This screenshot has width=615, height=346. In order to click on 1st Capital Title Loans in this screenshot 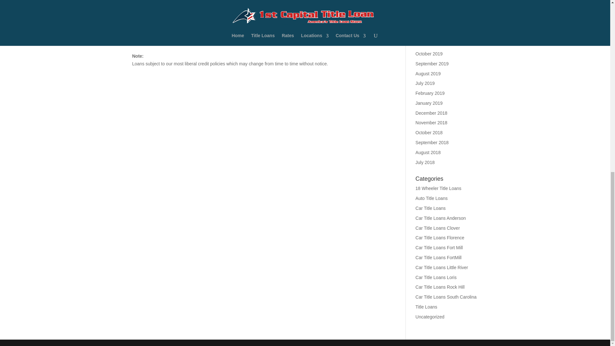, I will do `click(154, 8)`.